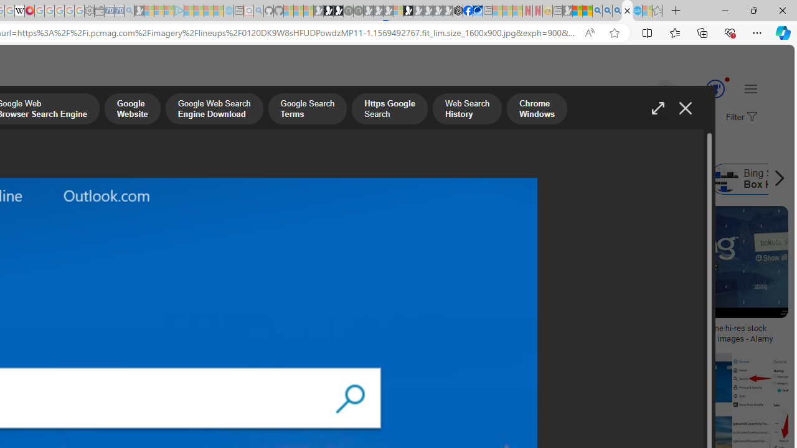 The height and width of the screenshot is (448, 797). I want to click on Bing Search Site - Search Images, so click(627, 11).